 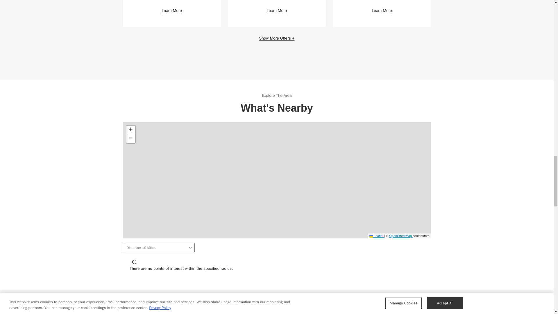 I want to click on OpenStreetMap, so click(x=401, y=235).